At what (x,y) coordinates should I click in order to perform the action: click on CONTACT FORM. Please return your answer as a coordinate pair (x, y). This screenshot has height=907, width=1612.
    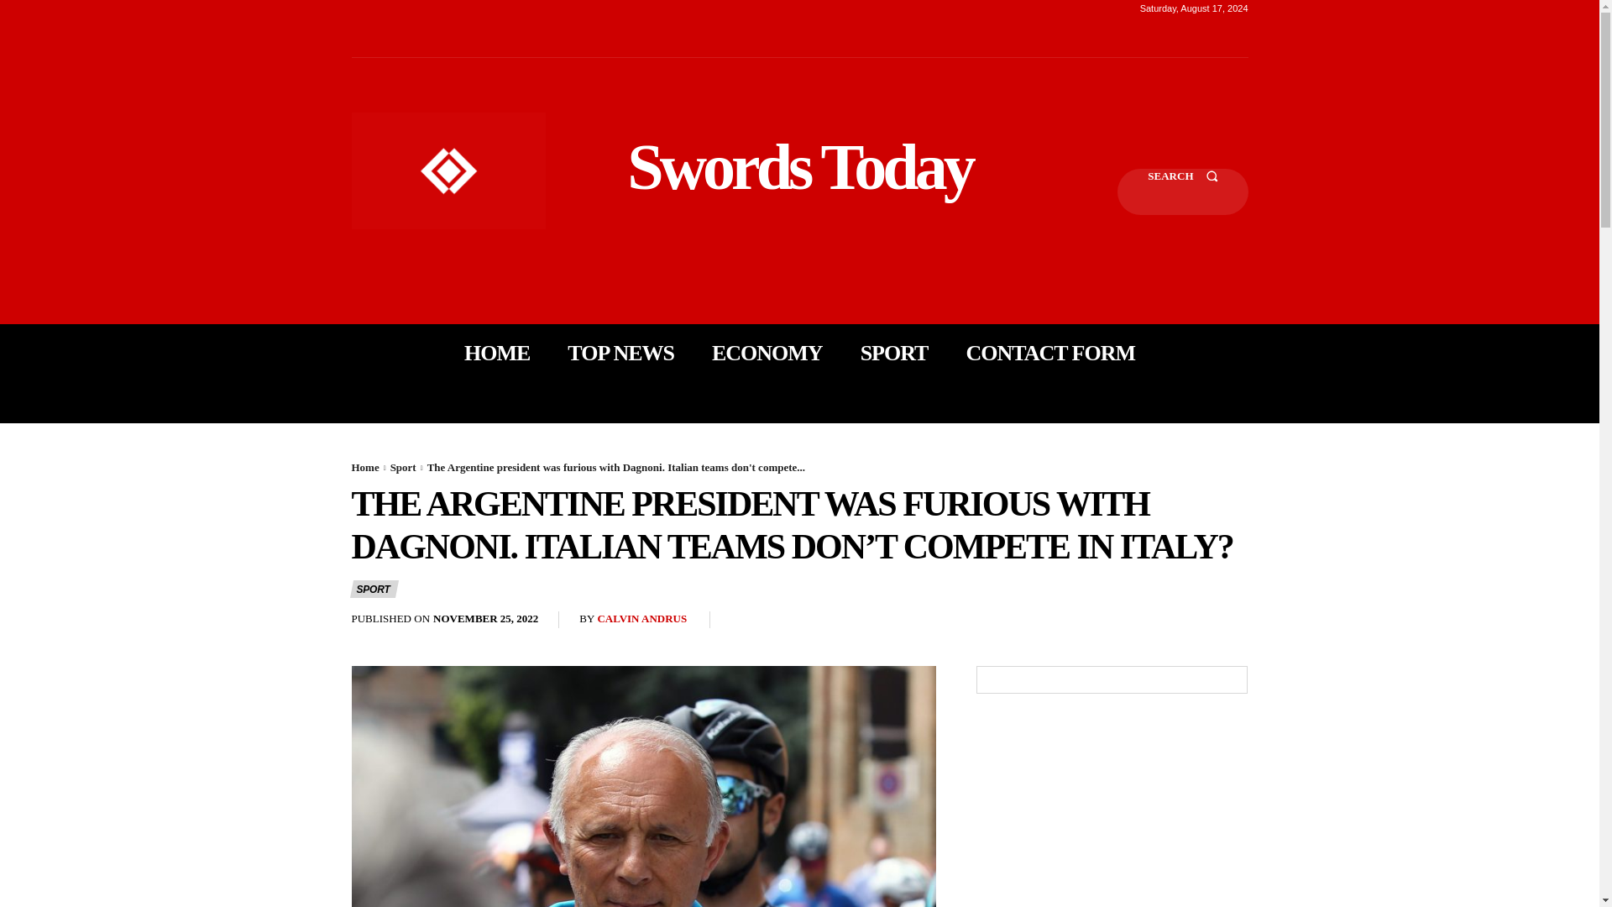
    Looking at the image, I should click on (1049, 353).